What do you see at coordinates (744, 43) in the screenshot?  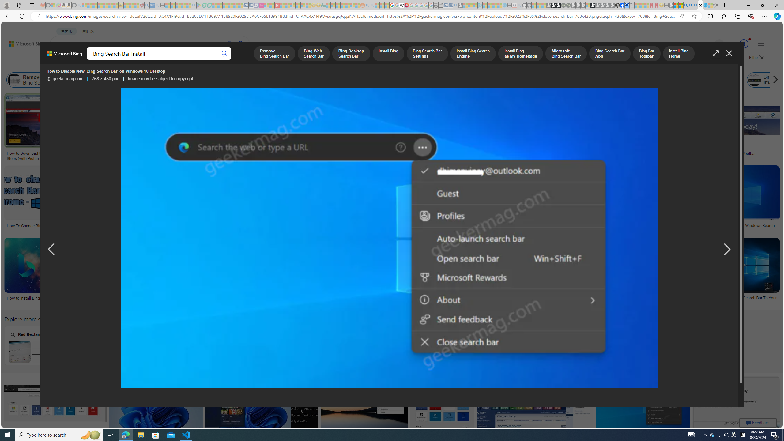 I see `AutomationID: rh_meter` at bounding box center [744, 43].